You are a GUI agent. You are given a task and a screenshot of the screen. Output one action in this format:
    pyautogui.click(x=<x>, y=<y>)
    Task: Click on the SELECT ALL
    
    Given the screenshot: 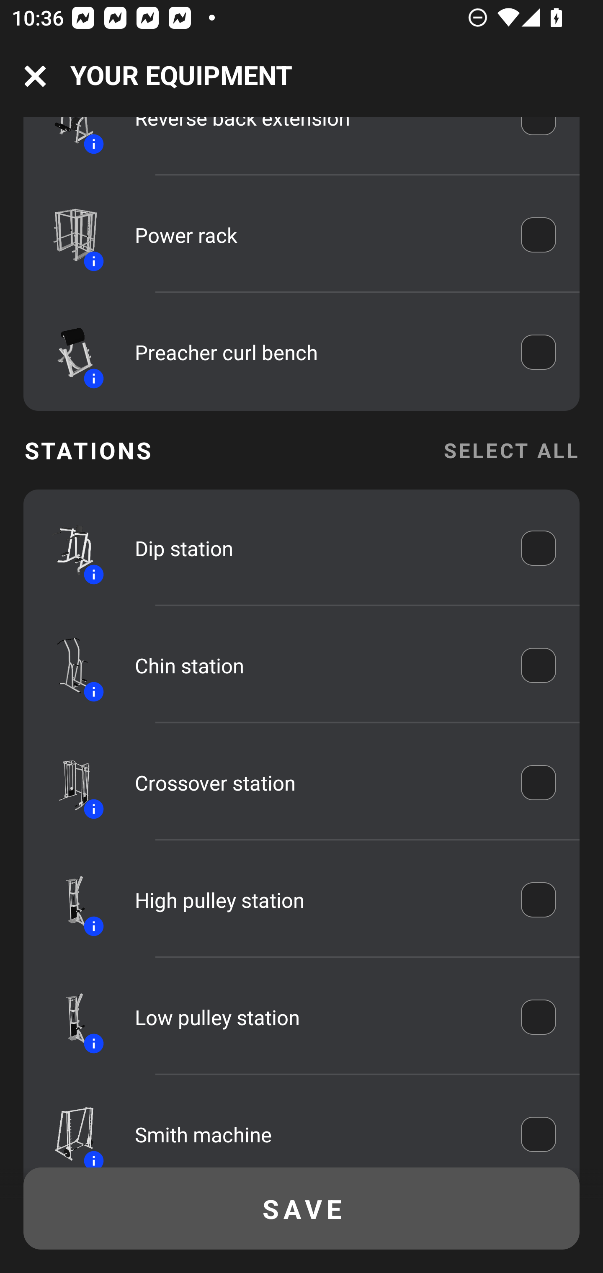 What is the action you would take?
    pyautogui.click(x=511, y=450)
    